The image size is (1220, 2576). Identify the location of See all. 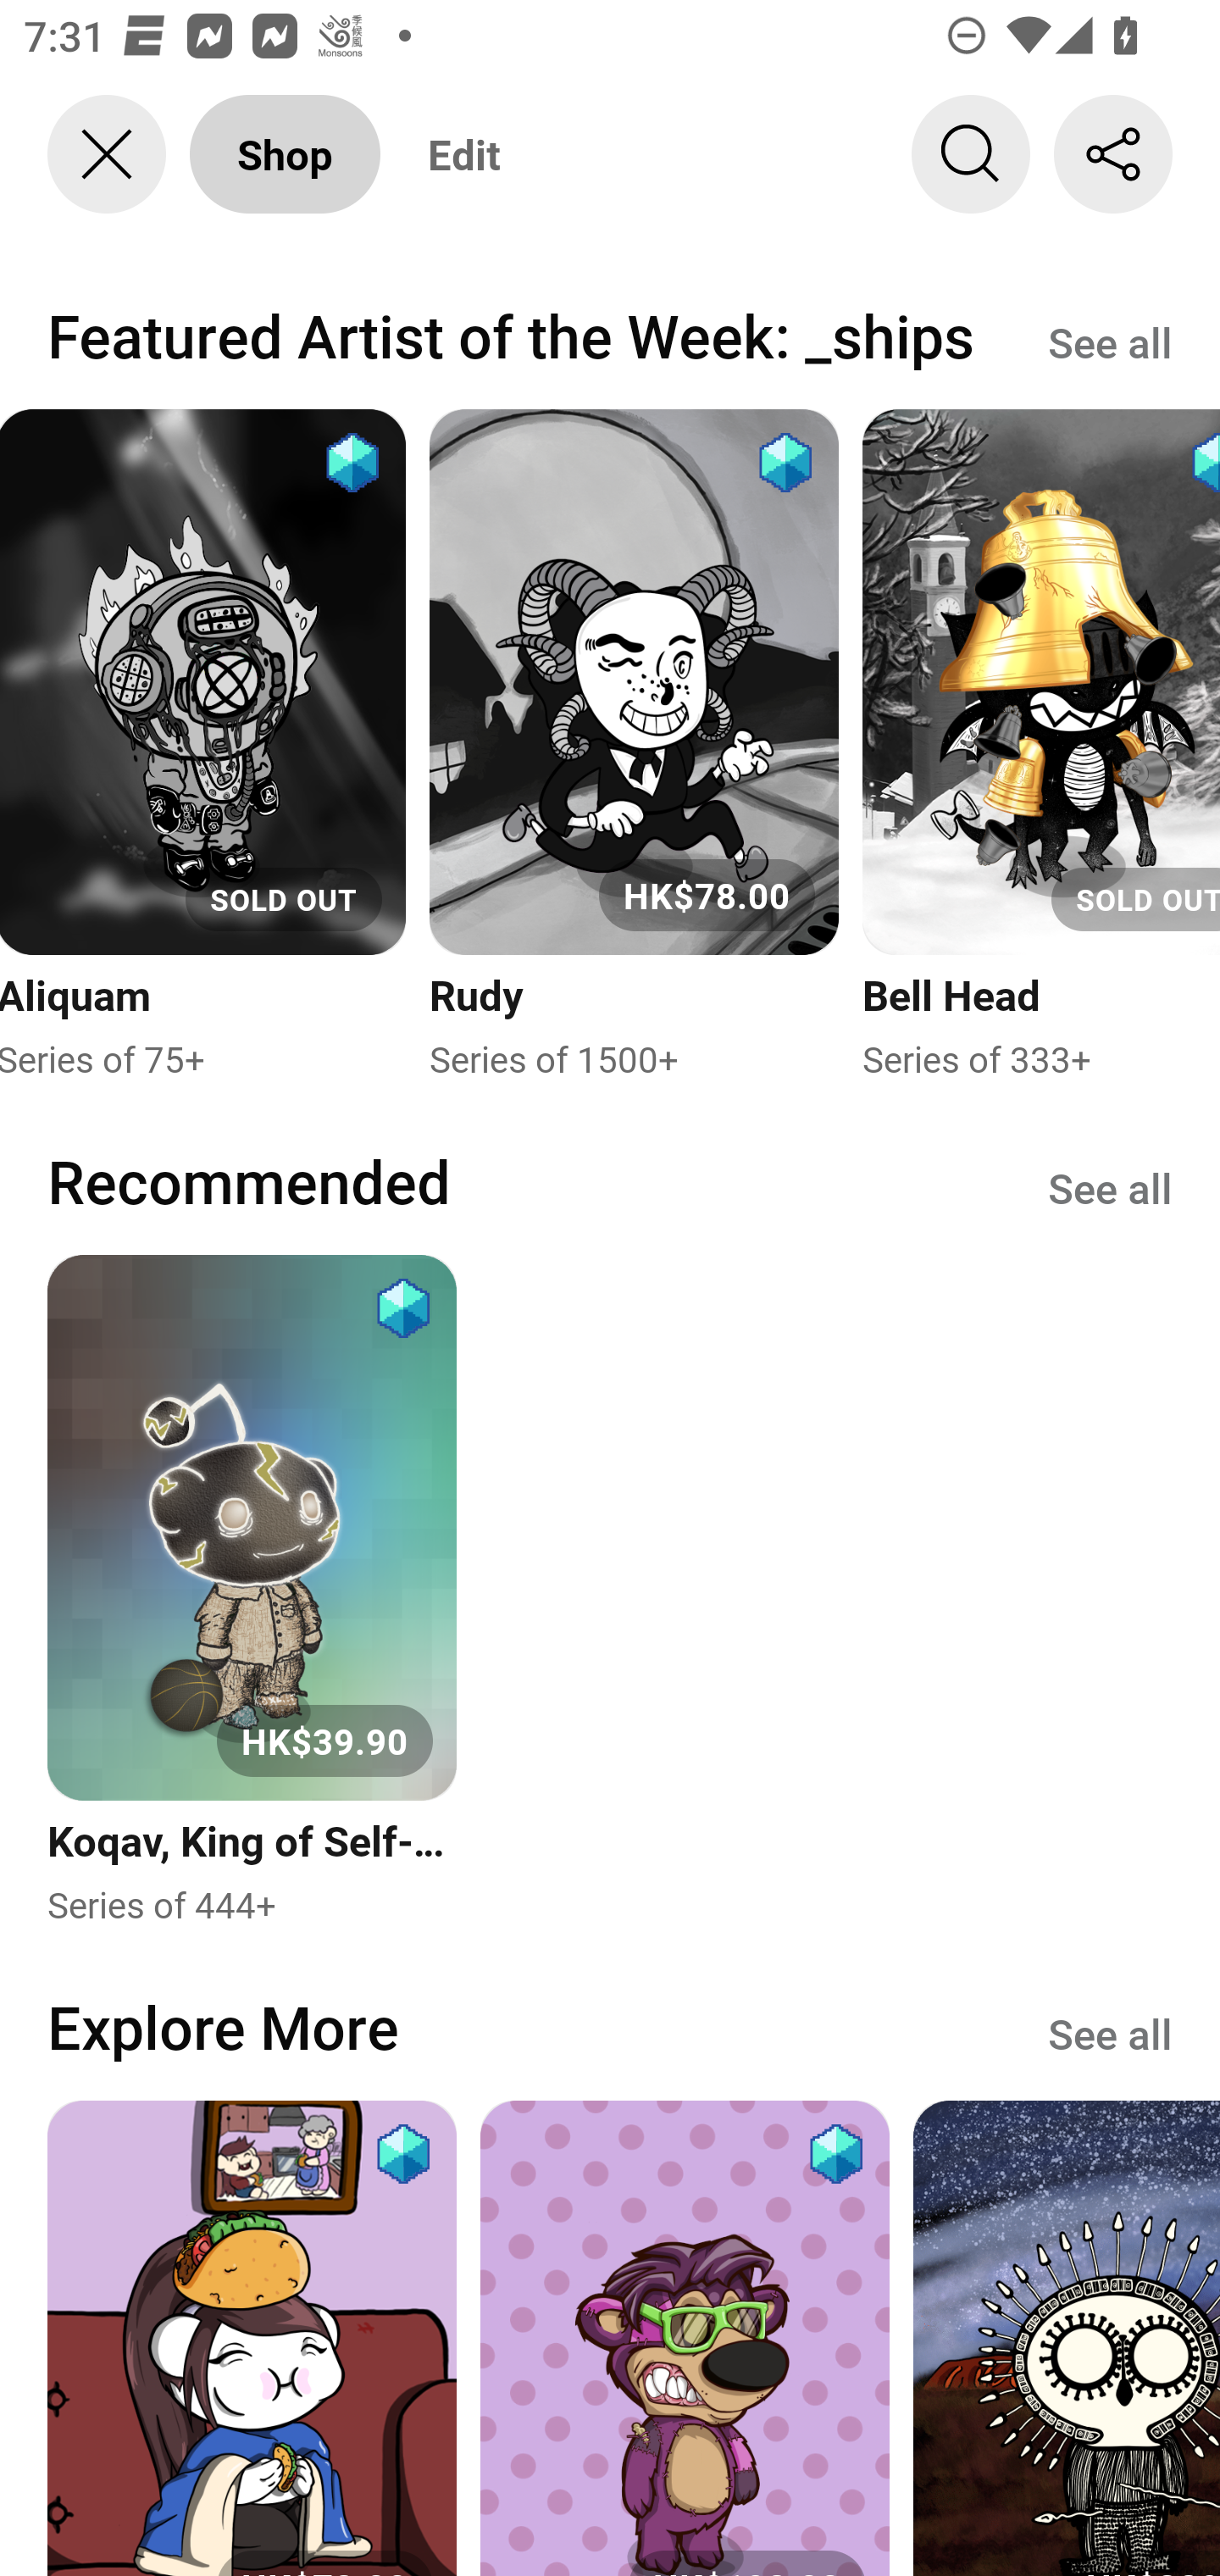
(1110, 340).